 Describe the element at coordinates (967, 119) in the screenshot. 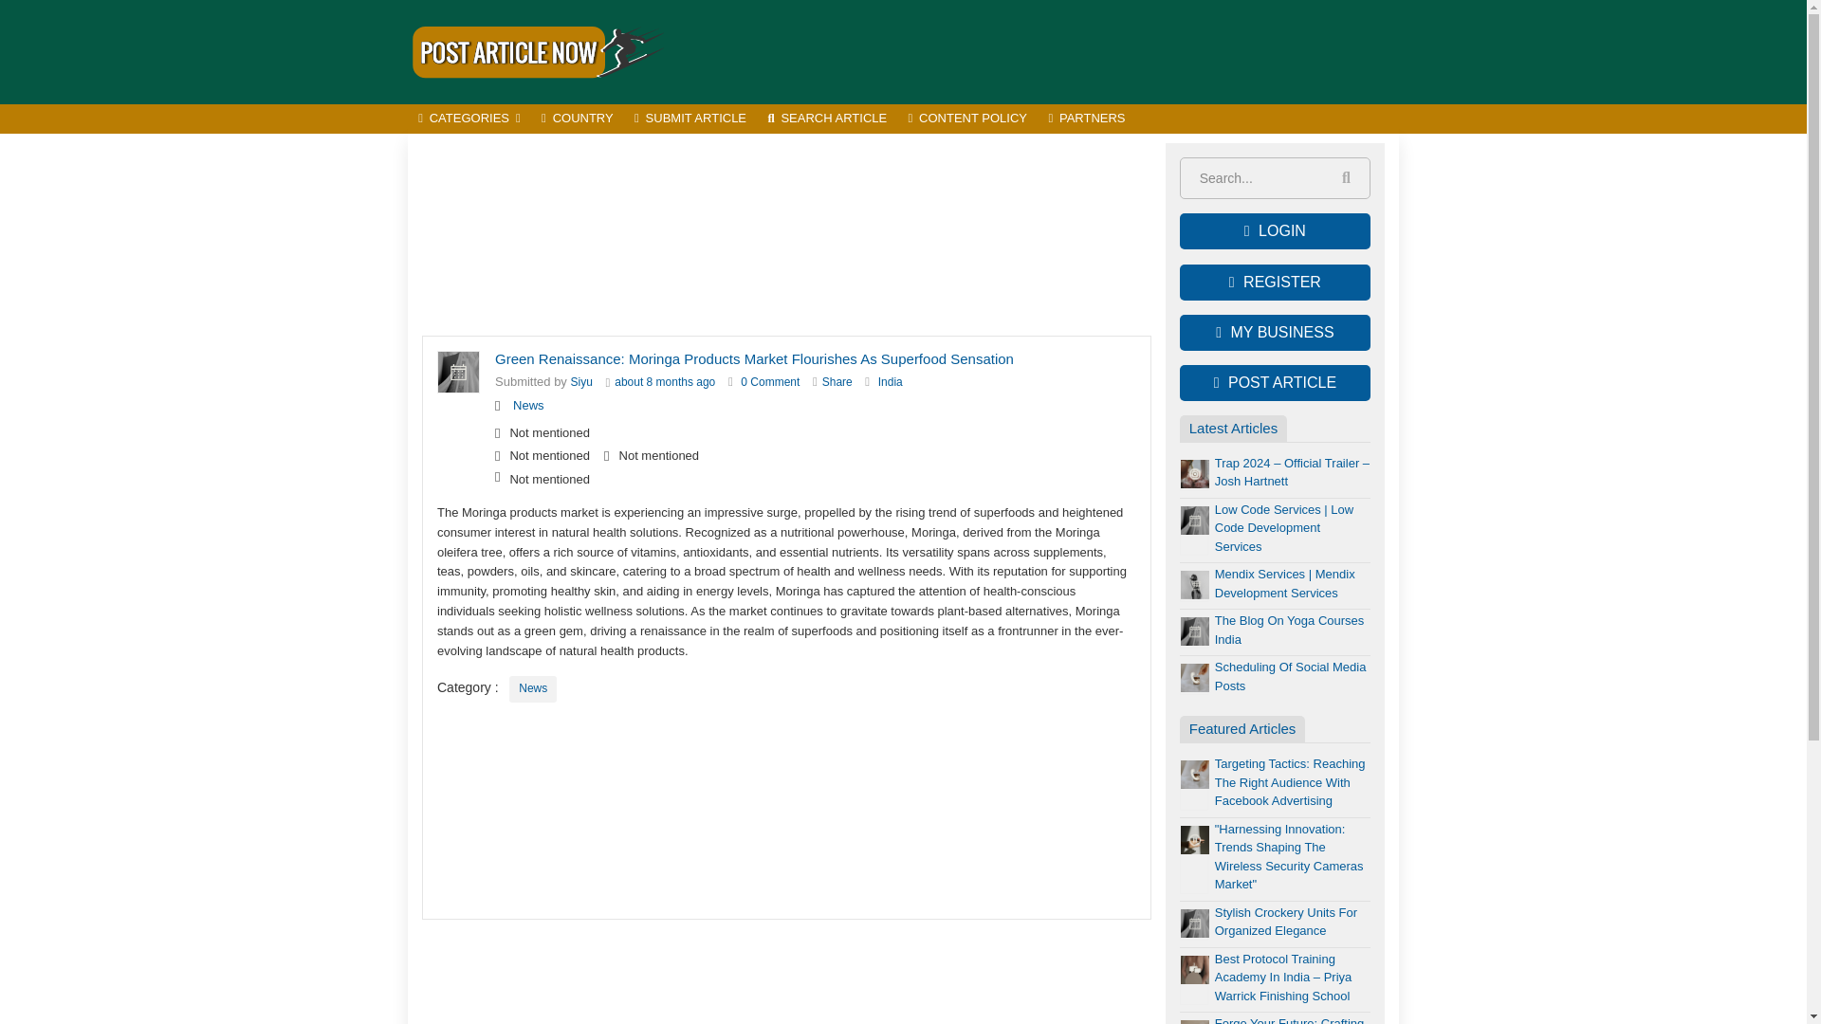

I see `CONTENT POLICY` at that location.